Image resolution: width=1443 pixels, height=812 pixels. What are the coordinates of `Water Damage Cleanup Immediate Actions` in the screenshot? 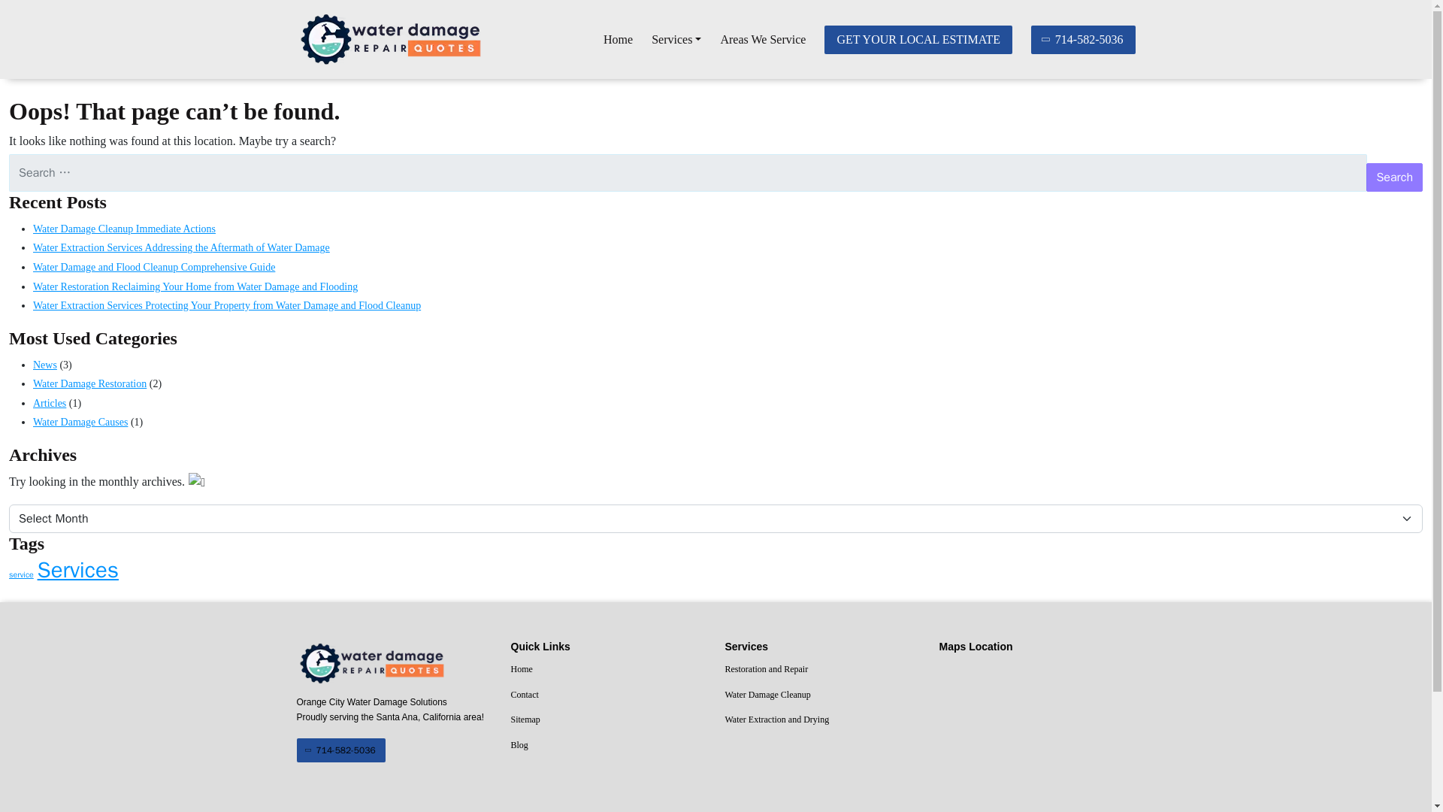 It's located at (124, 229).